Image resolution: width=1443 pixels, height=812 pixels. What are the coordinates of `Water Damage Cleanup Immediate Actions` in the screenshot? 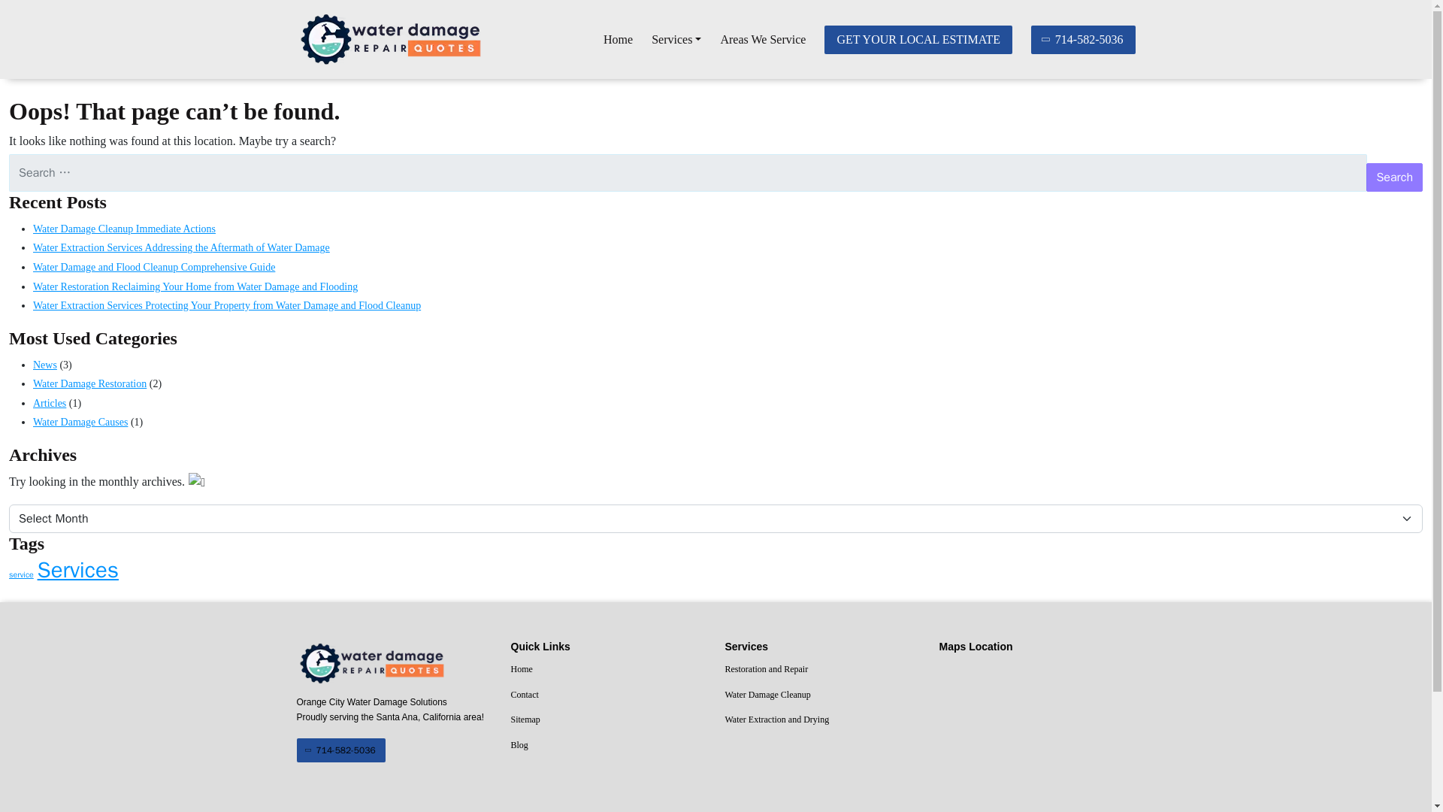 It's located at (124, 229).